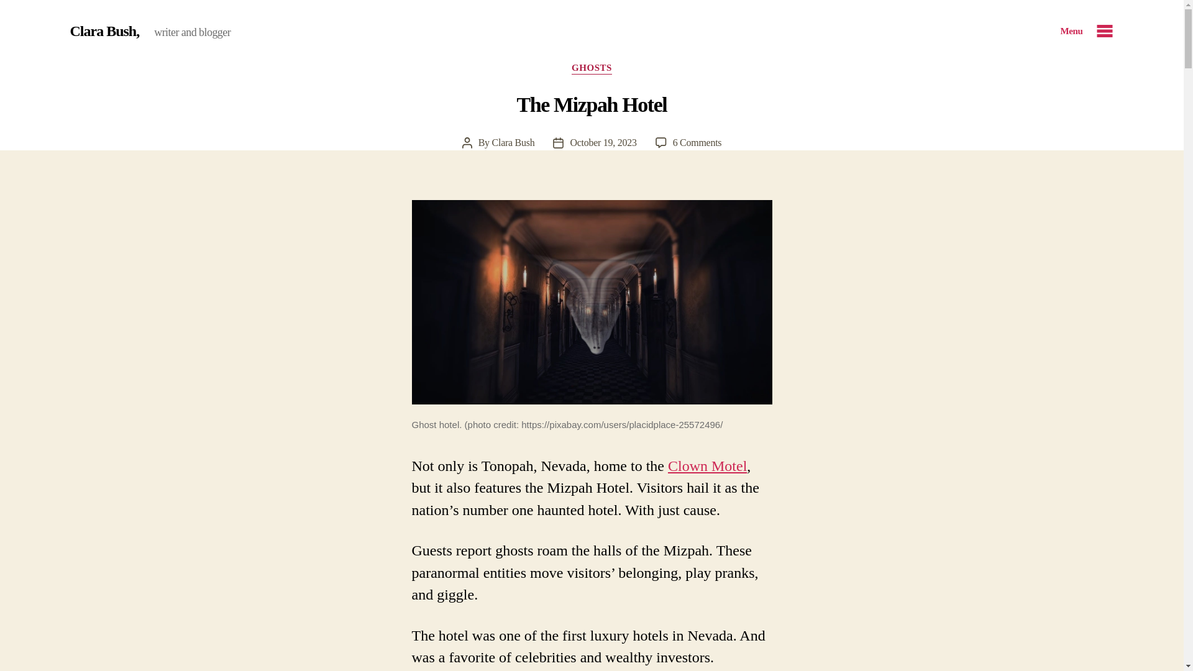 The width and height of the screenshot is (1193, 671). Describe the element at coordinates (1086, 31) in the screenshot. I see `Menu` at that location.